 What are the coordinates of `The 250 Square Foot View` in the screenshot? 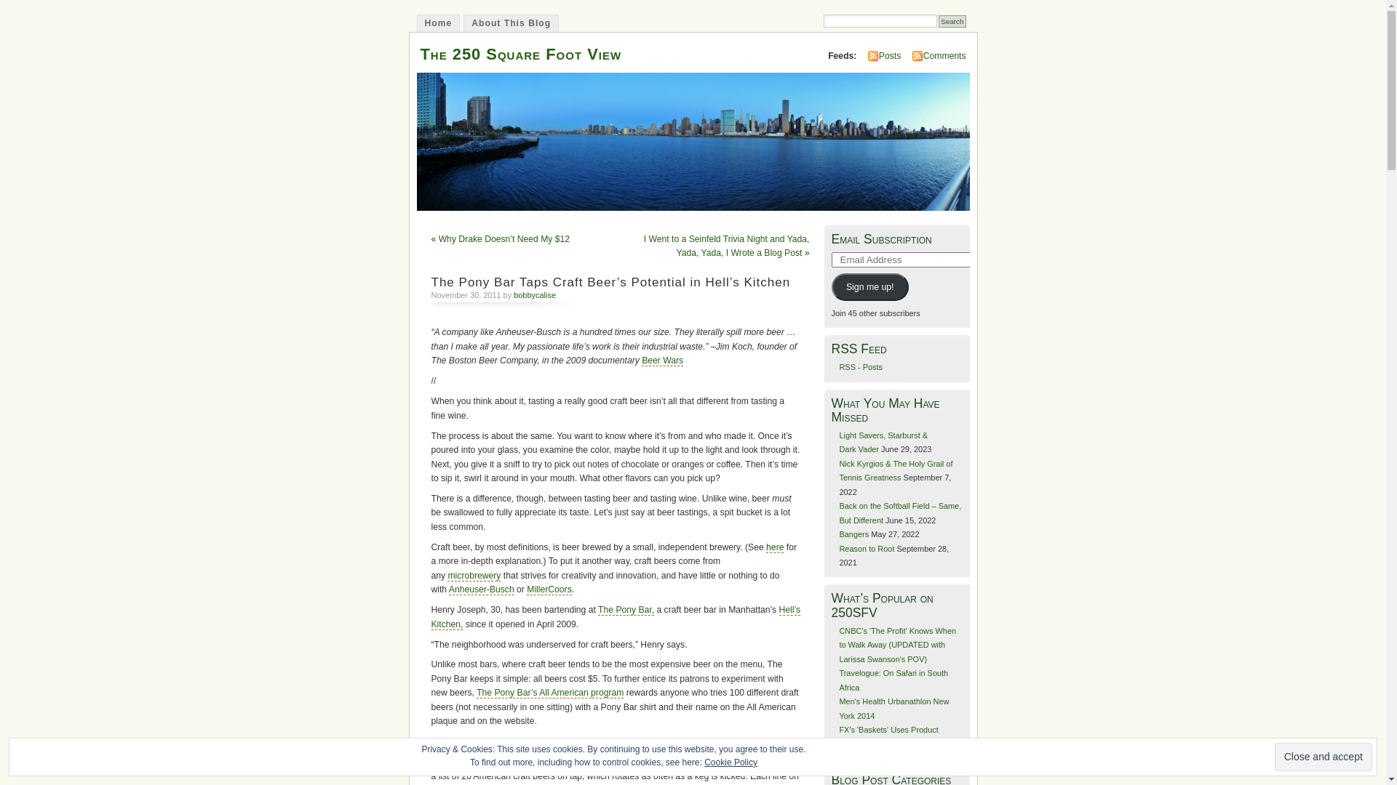 It's located at (521, 54).